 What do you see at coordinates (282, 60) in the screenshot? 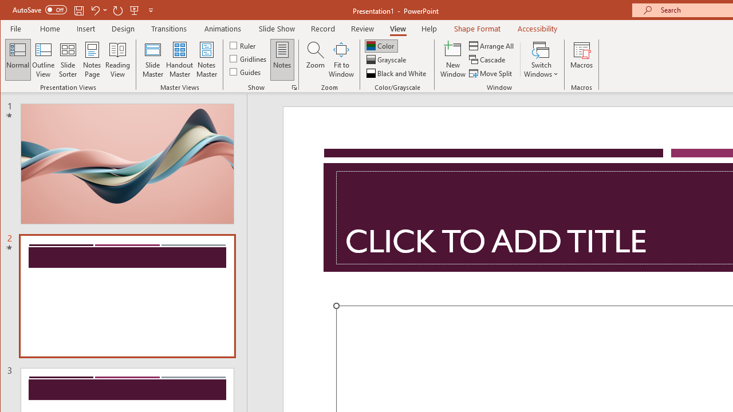
I see `Notes` at bounding box center [282, 60].